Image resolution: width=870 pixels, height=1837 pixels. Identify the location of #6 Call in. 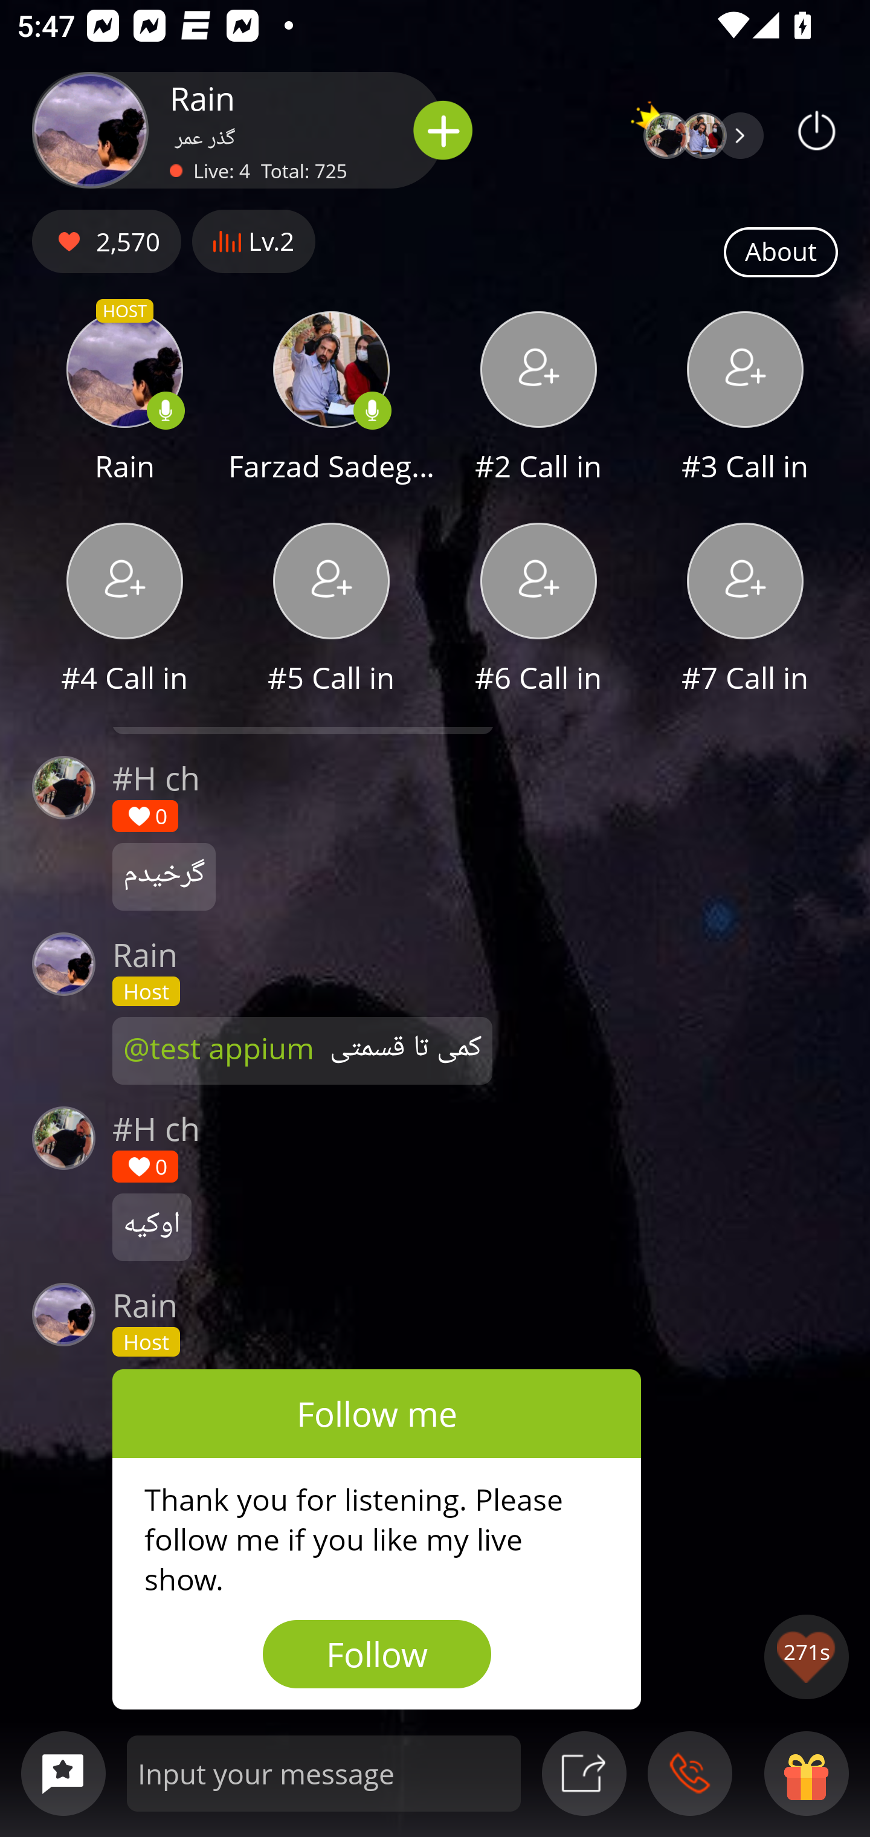
(538, 610).